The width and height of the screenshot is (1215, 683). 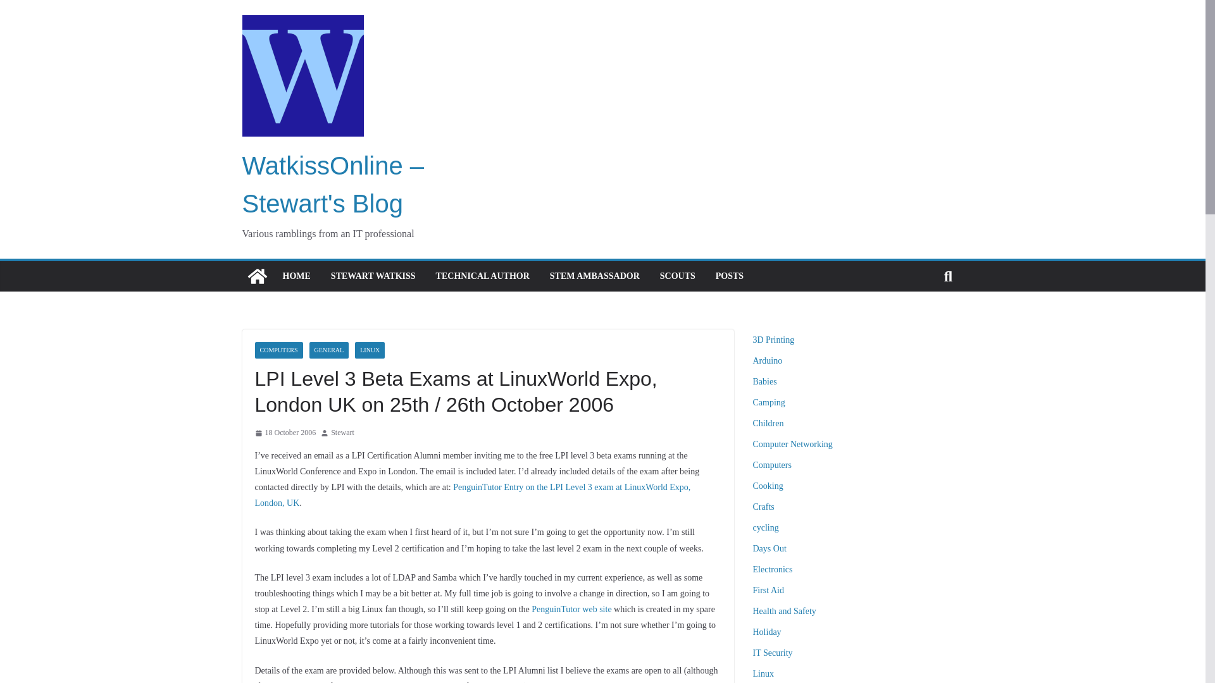 What do you see at coordinates (278, 350) in the screenshot?
I see `COMPUTERS` at bounding box center [278, 350].